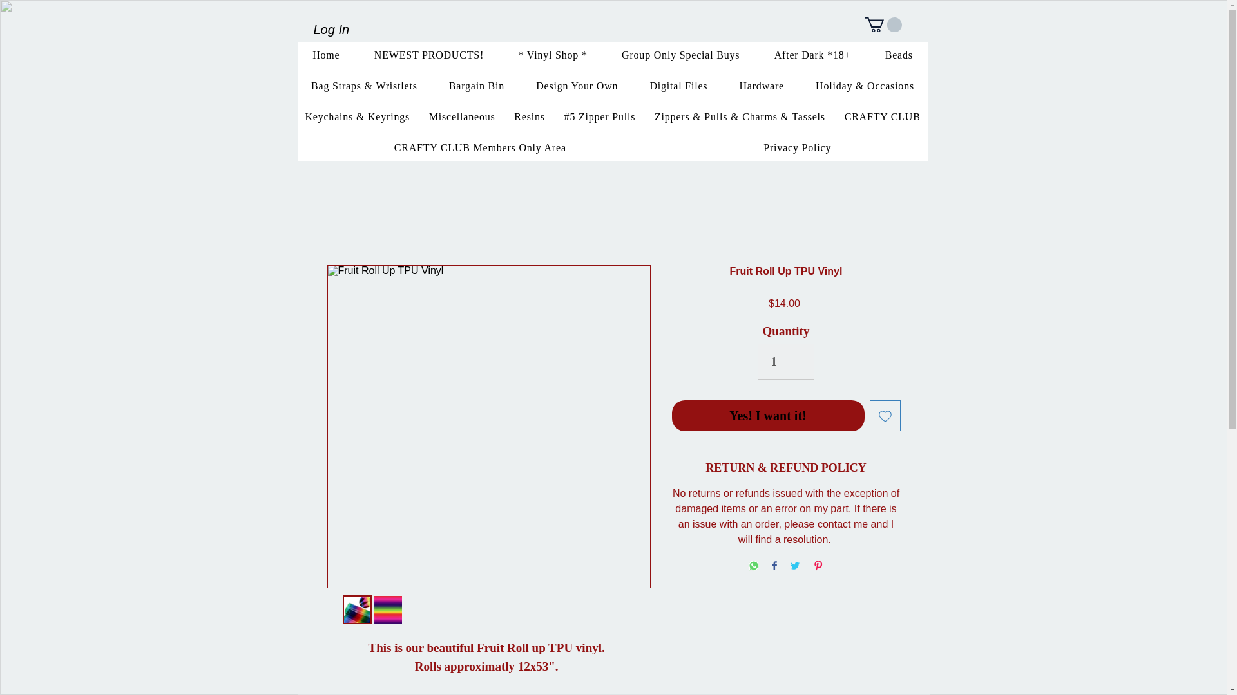 The height and width of the screenshot is (695, 1237). What do you see at coordinates (577, 86) in the screenshot?
I see `Design Your Own` at bounding box center [577, 86].